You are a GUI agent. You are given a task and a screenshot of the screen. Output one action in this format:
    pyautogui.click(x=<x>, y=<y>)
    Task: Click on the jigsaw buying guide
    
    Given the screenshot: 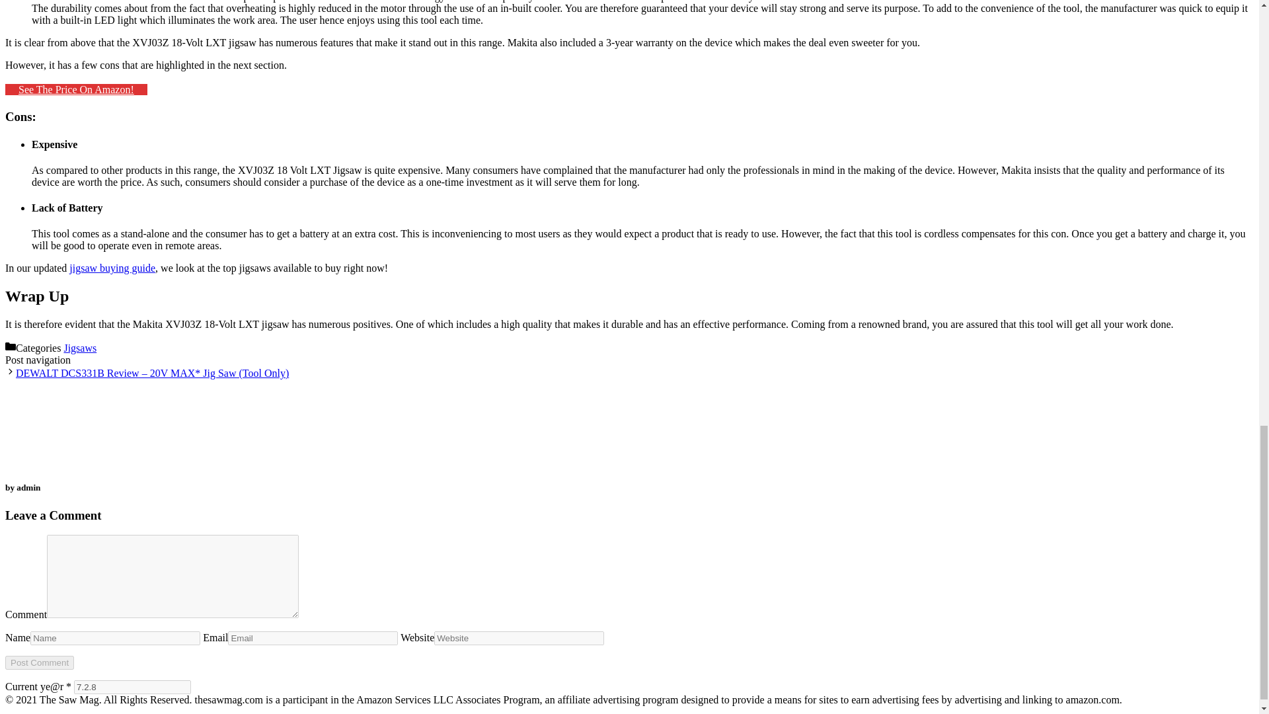 What is the action you would take?
    pyautogui.click(x=112, y=268)
    